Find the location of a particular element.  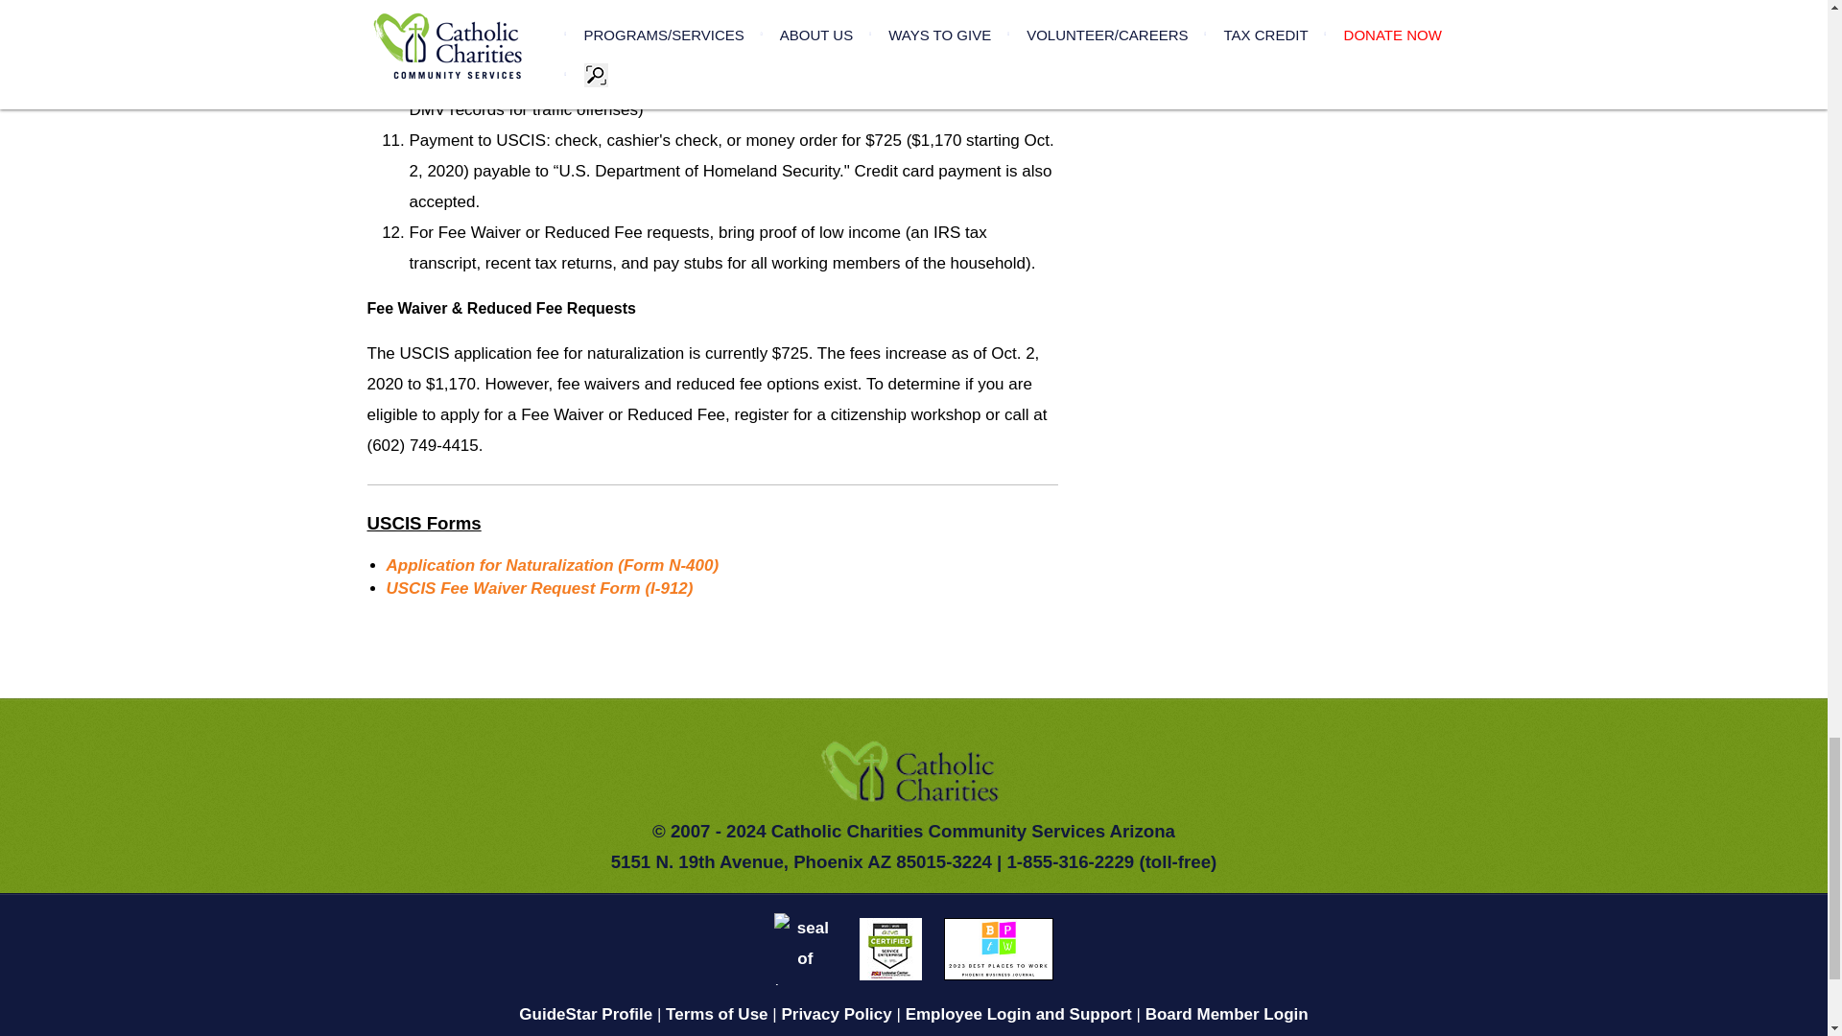

Catholic Charities GuideStar Profile is located at coordinates (585, 1014).